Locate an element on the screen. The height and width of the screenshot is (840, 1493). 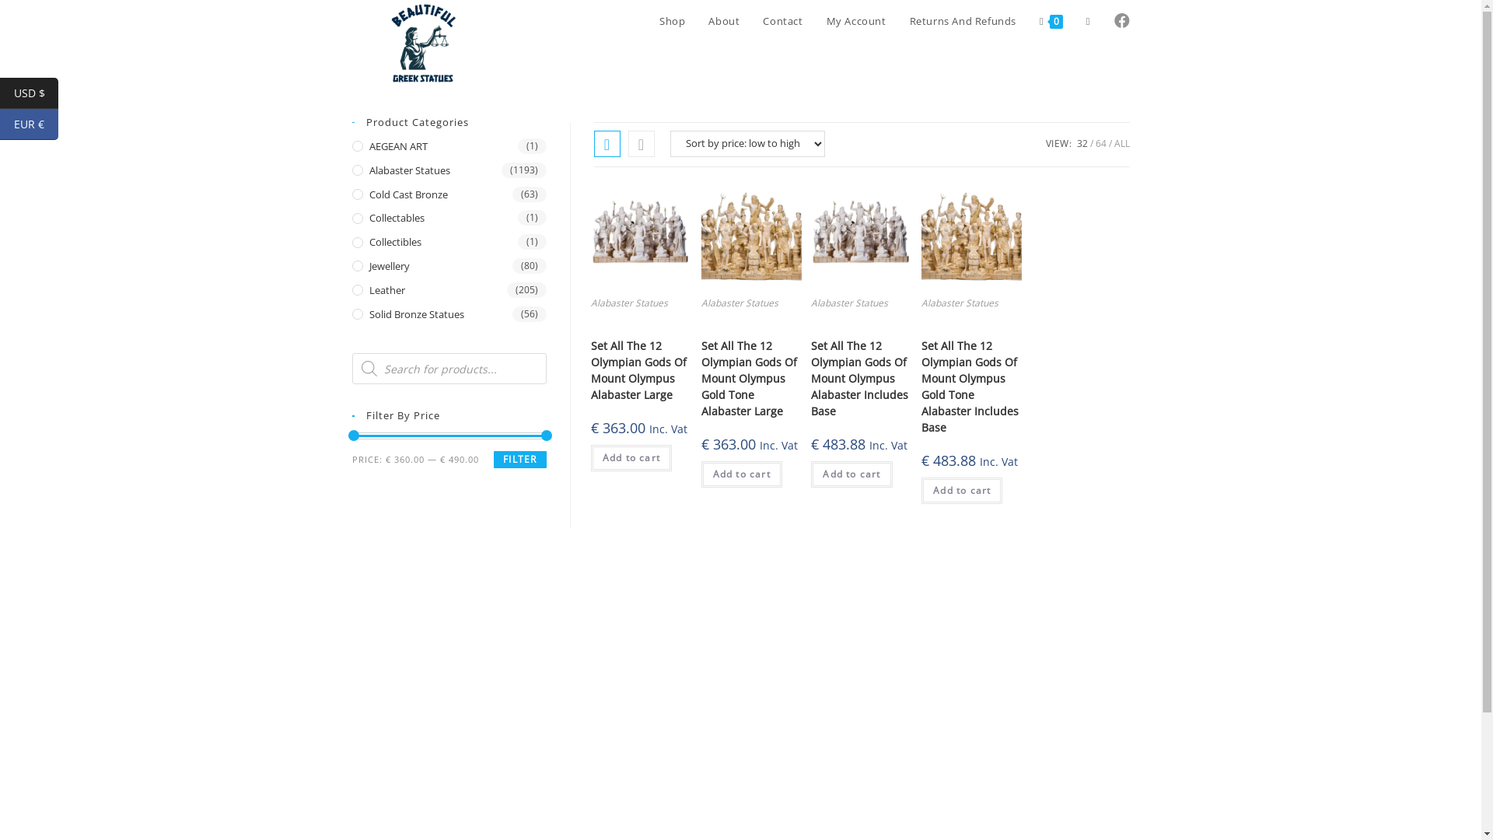
Solid Bronze Statues is located at coordinates (449, 314).